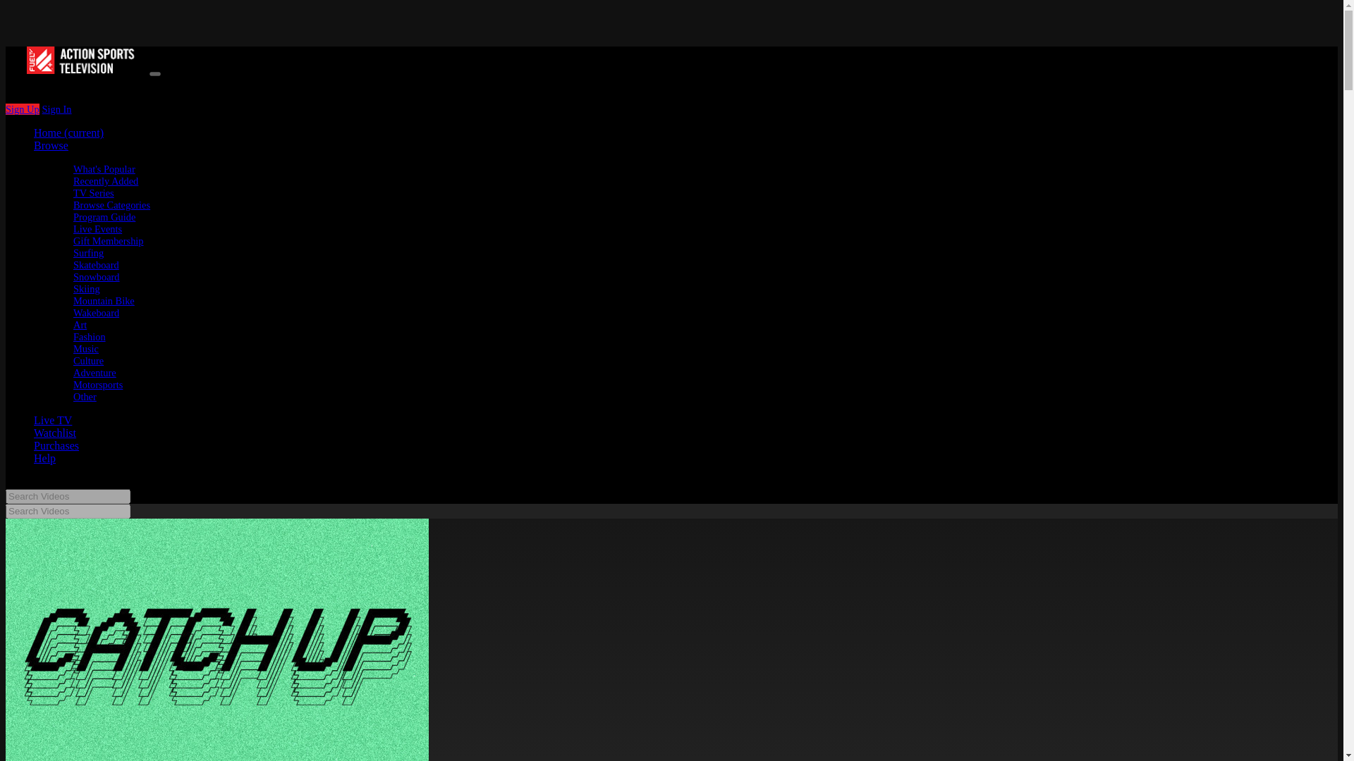 The width and height of the screenshot is (1354, 761). What do you see at coordinates (56, 445) in the screenshot?
I see `Purchases` at bounding box center [56, 445].